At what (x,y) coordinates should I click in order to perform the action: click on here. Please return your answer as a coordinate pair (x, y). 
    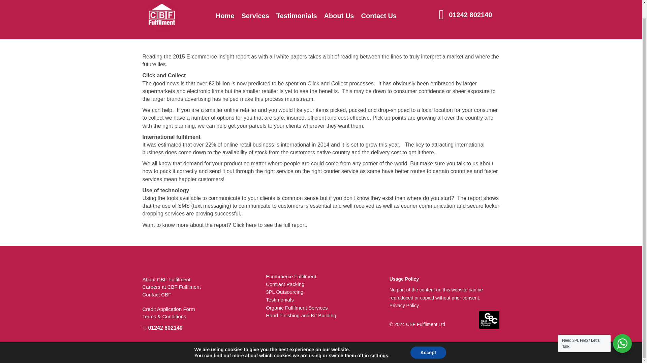
    Looking at the image, I should click on (251, 225).